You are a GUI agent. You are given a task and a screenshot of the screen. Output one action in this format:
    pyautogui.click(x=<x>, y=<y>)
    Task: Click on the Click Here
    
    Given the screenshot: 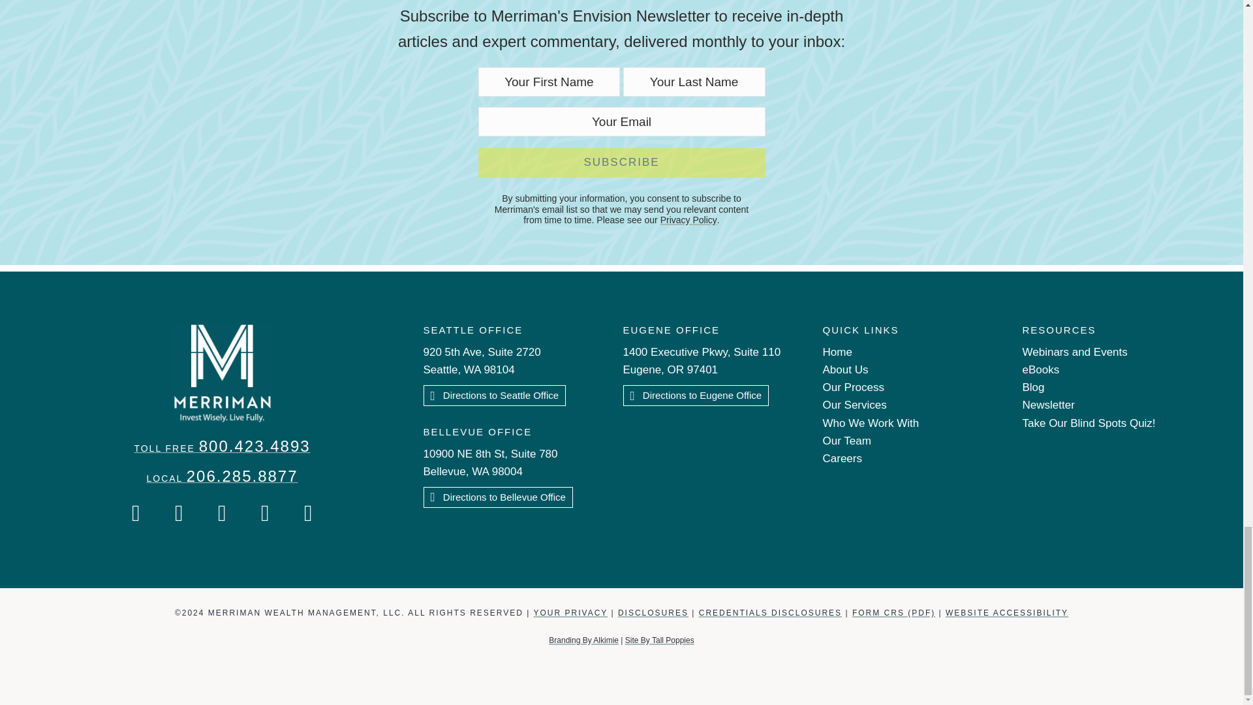 What is the action you would take?
    pyautogui.click(x=497, y=497)
    